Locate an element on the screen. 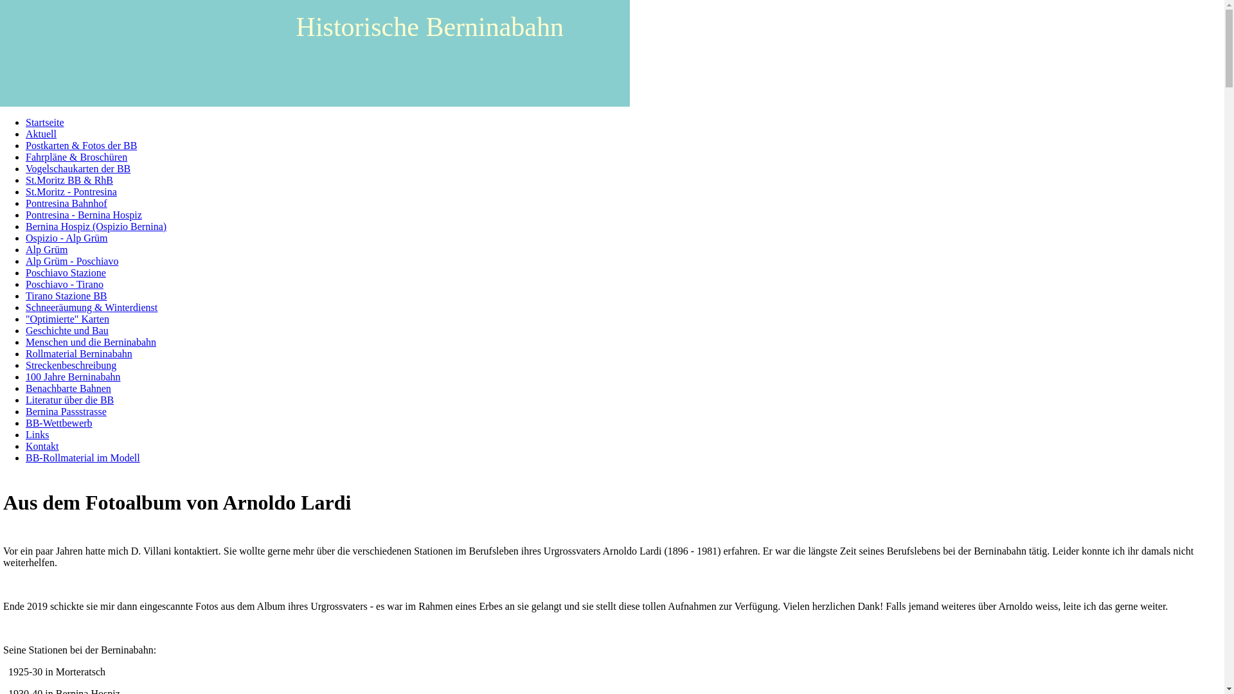  Pontresina - Bernina Hospiz is located at coordinates (84, 215).